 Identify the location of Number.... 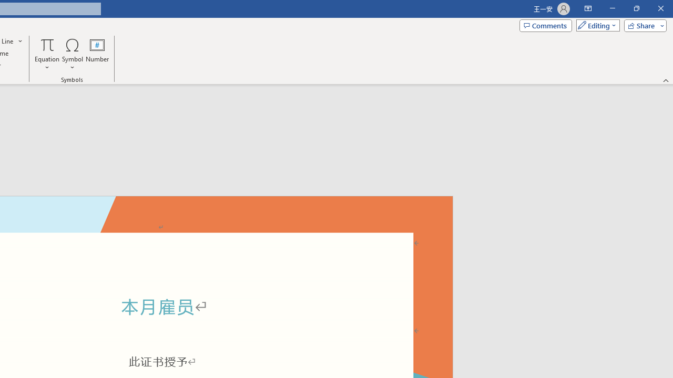
(97, 54).